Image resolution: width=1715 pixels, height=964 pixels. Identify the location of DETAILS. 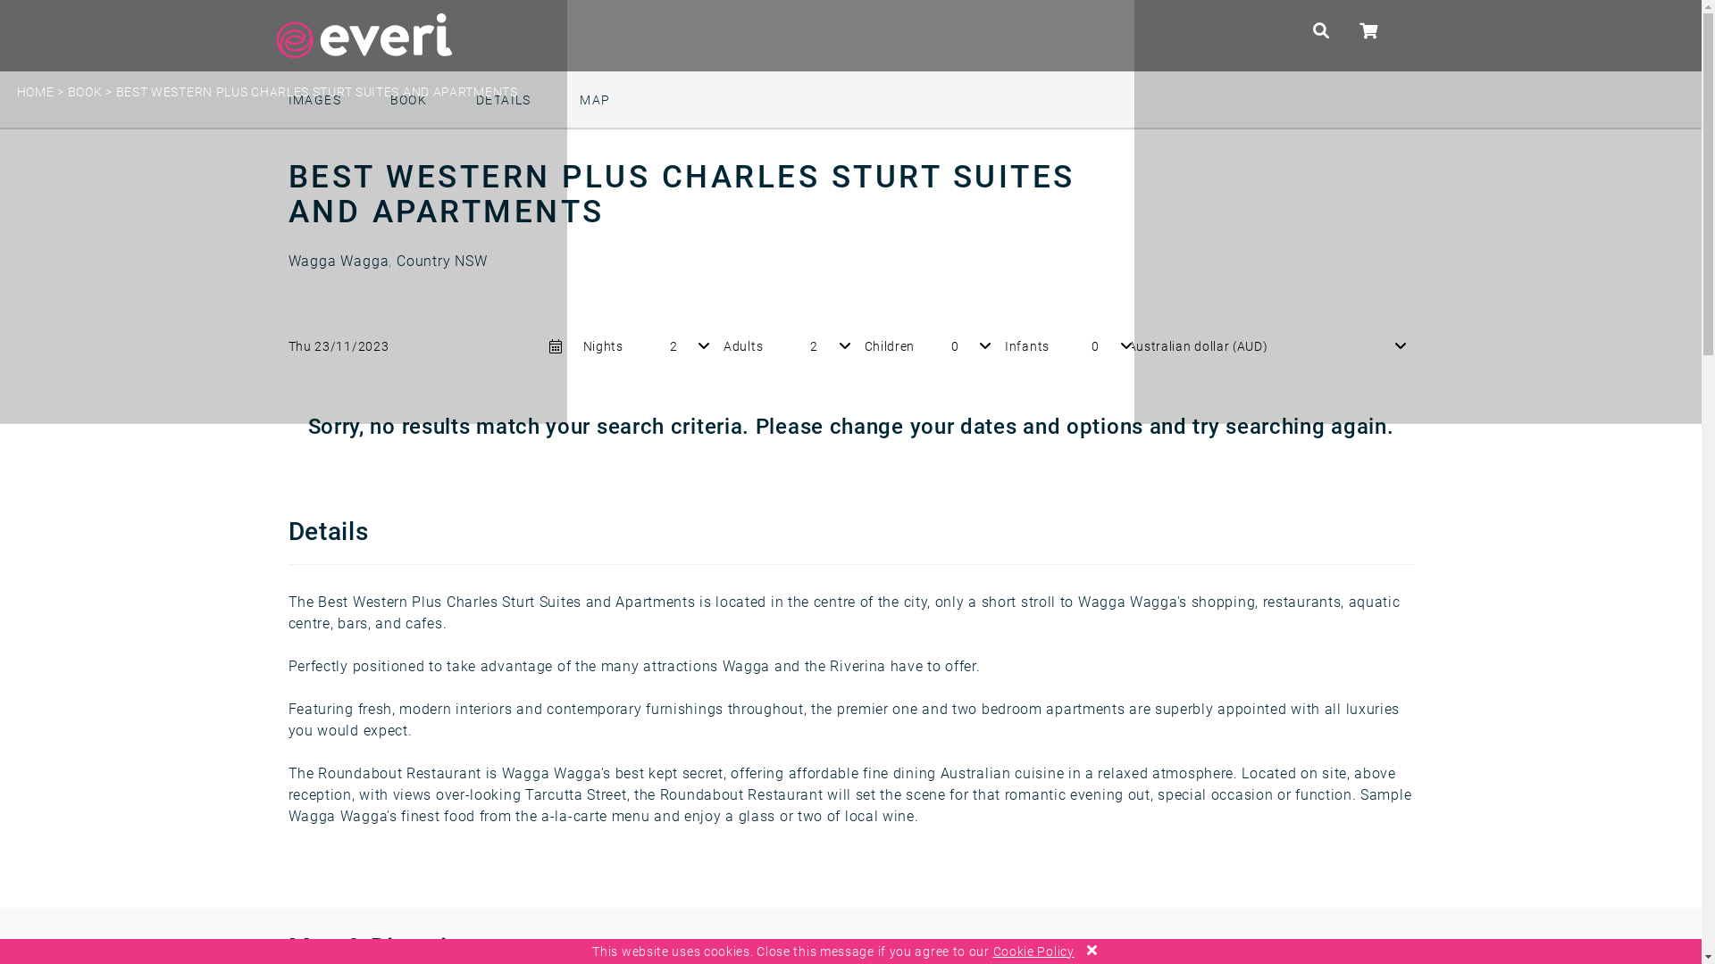
(504, 100).